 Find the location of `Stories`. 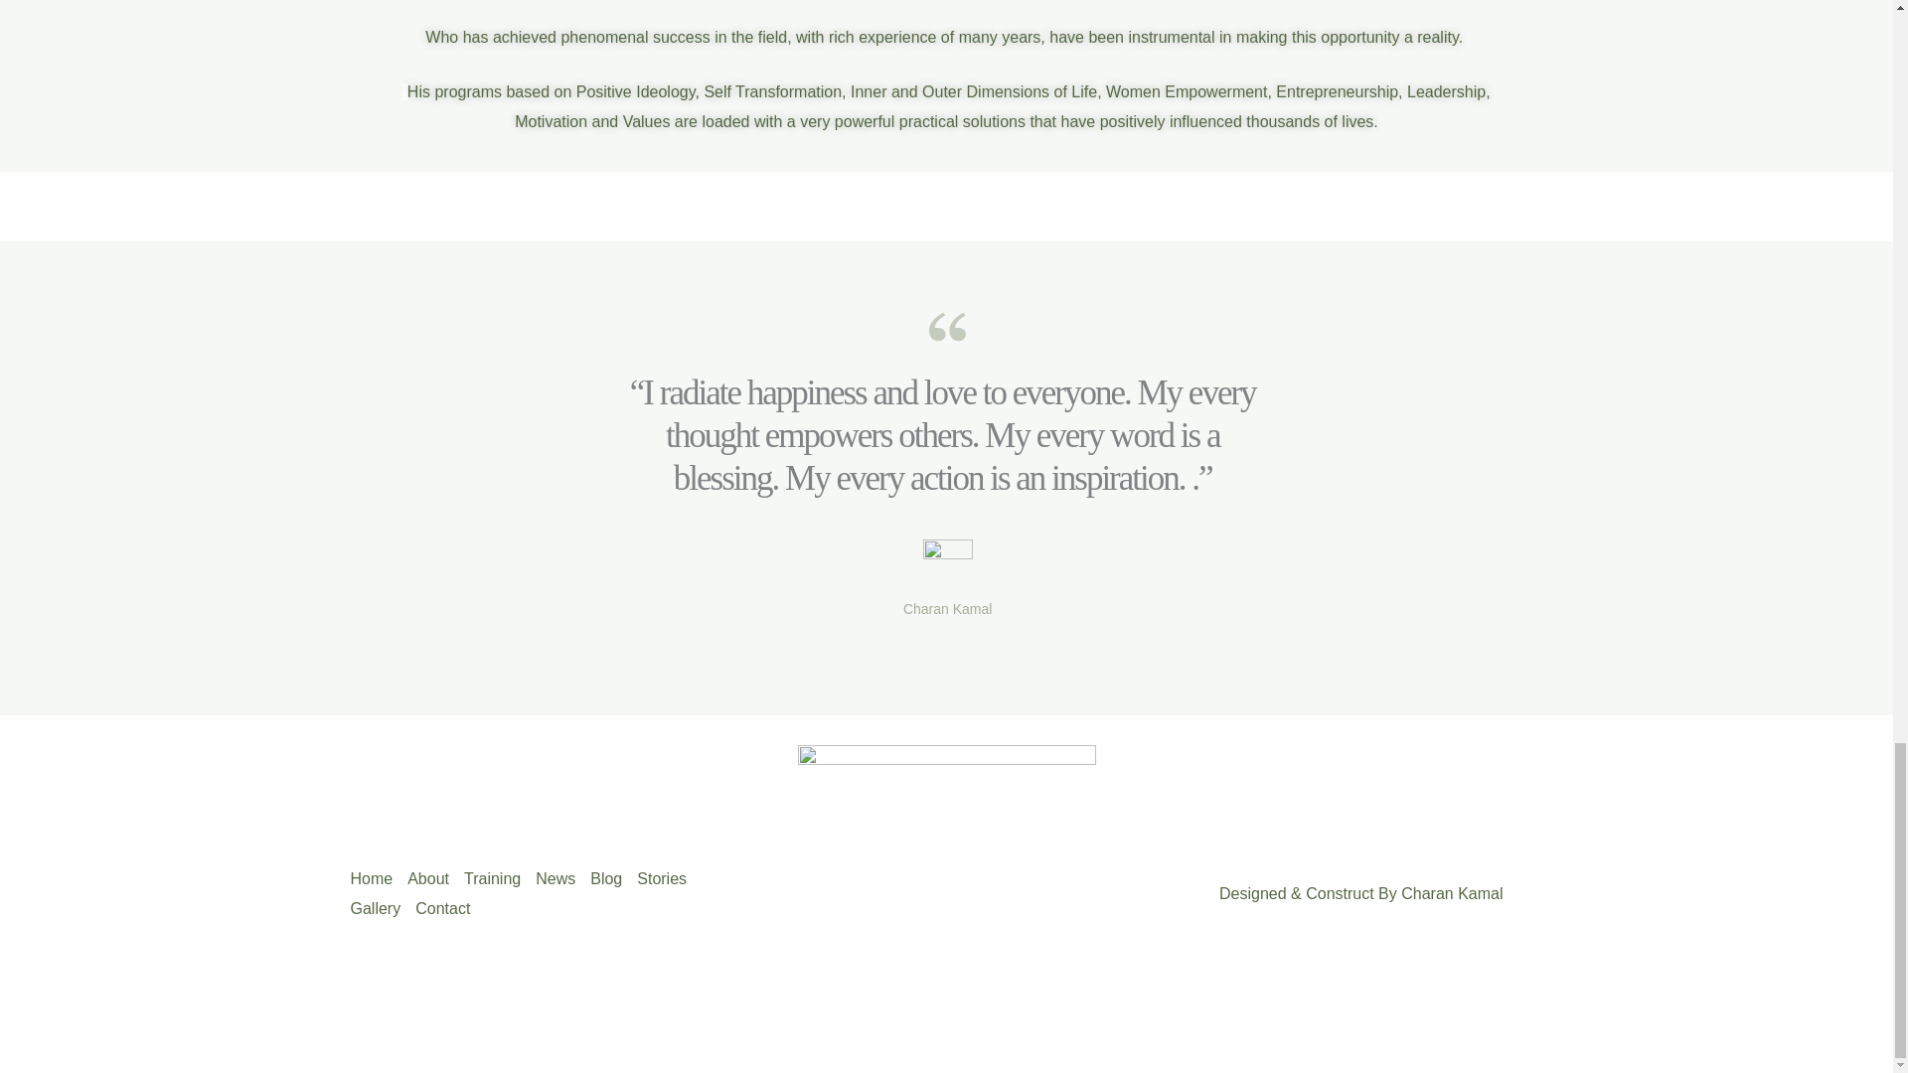

Stories is located at coordinates (670, 878).